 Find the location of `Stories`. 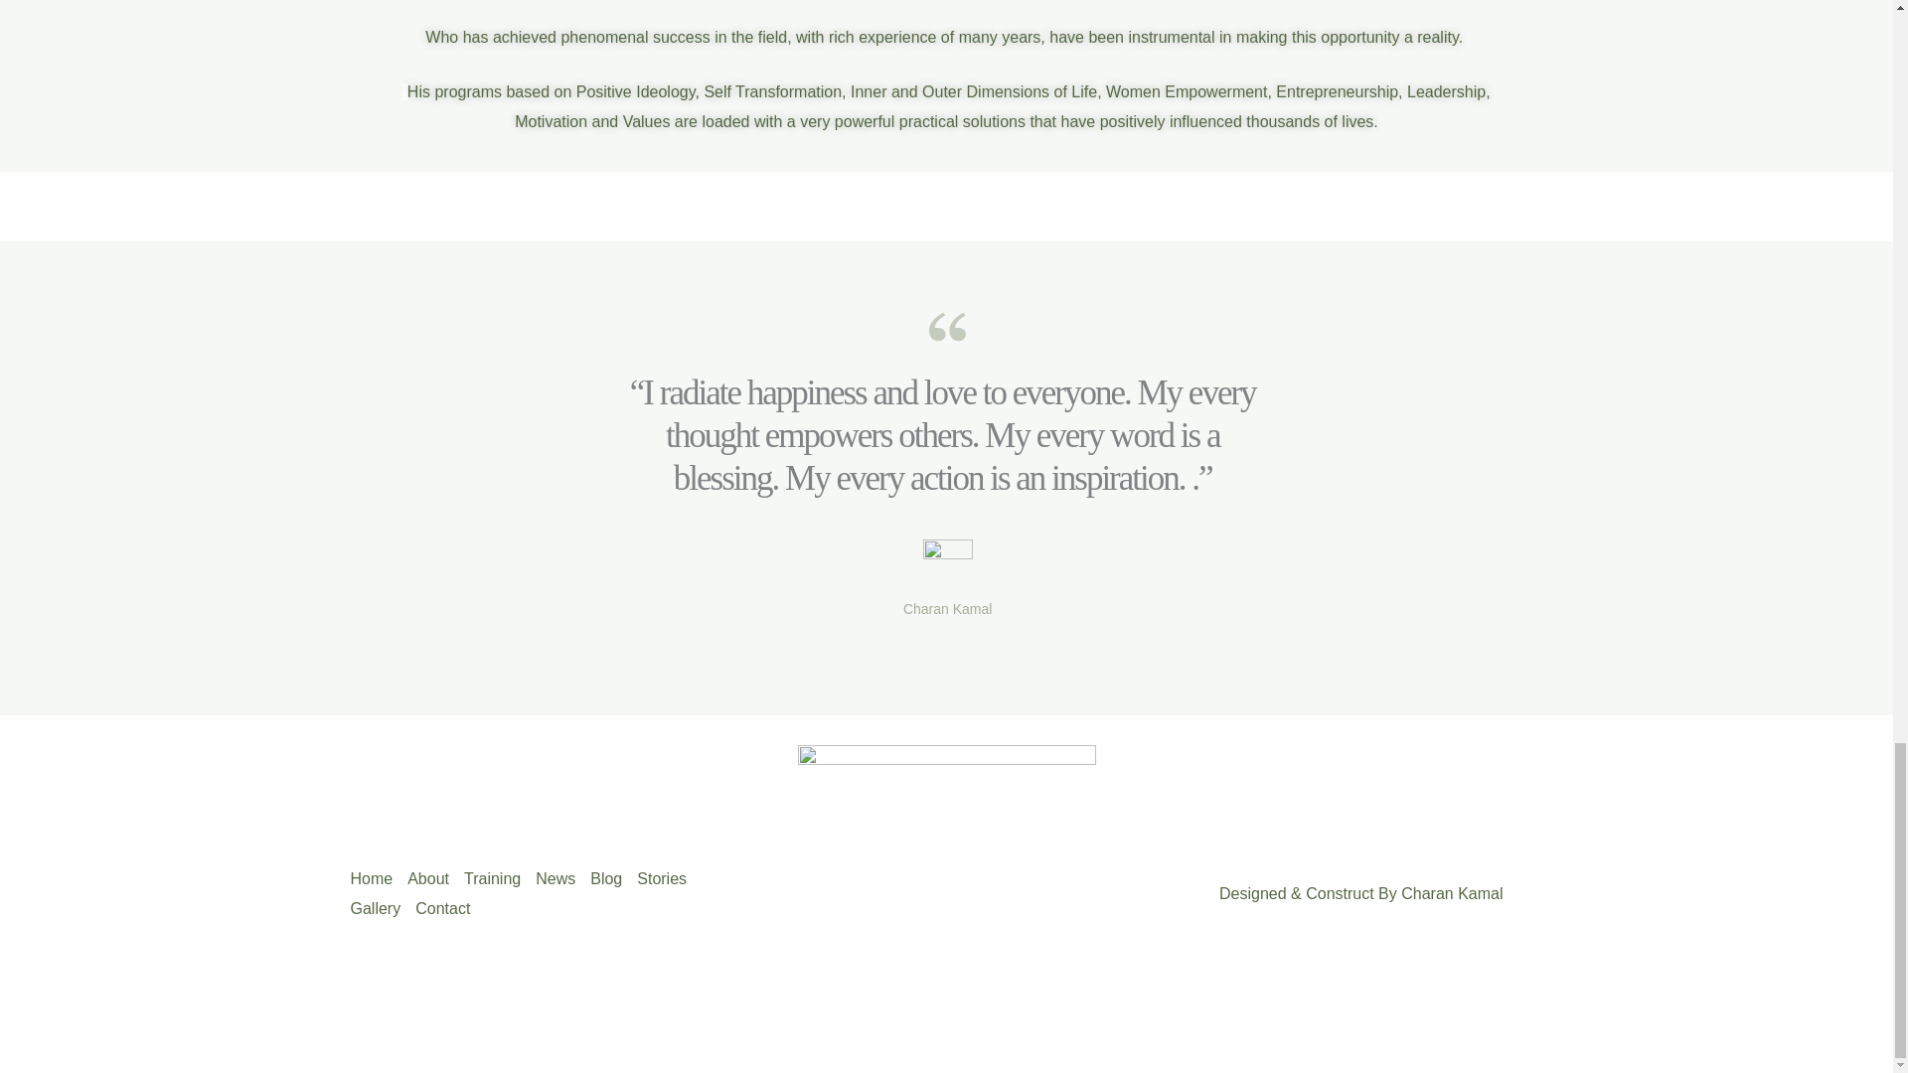

Stories is located at coordinates (670, 878).